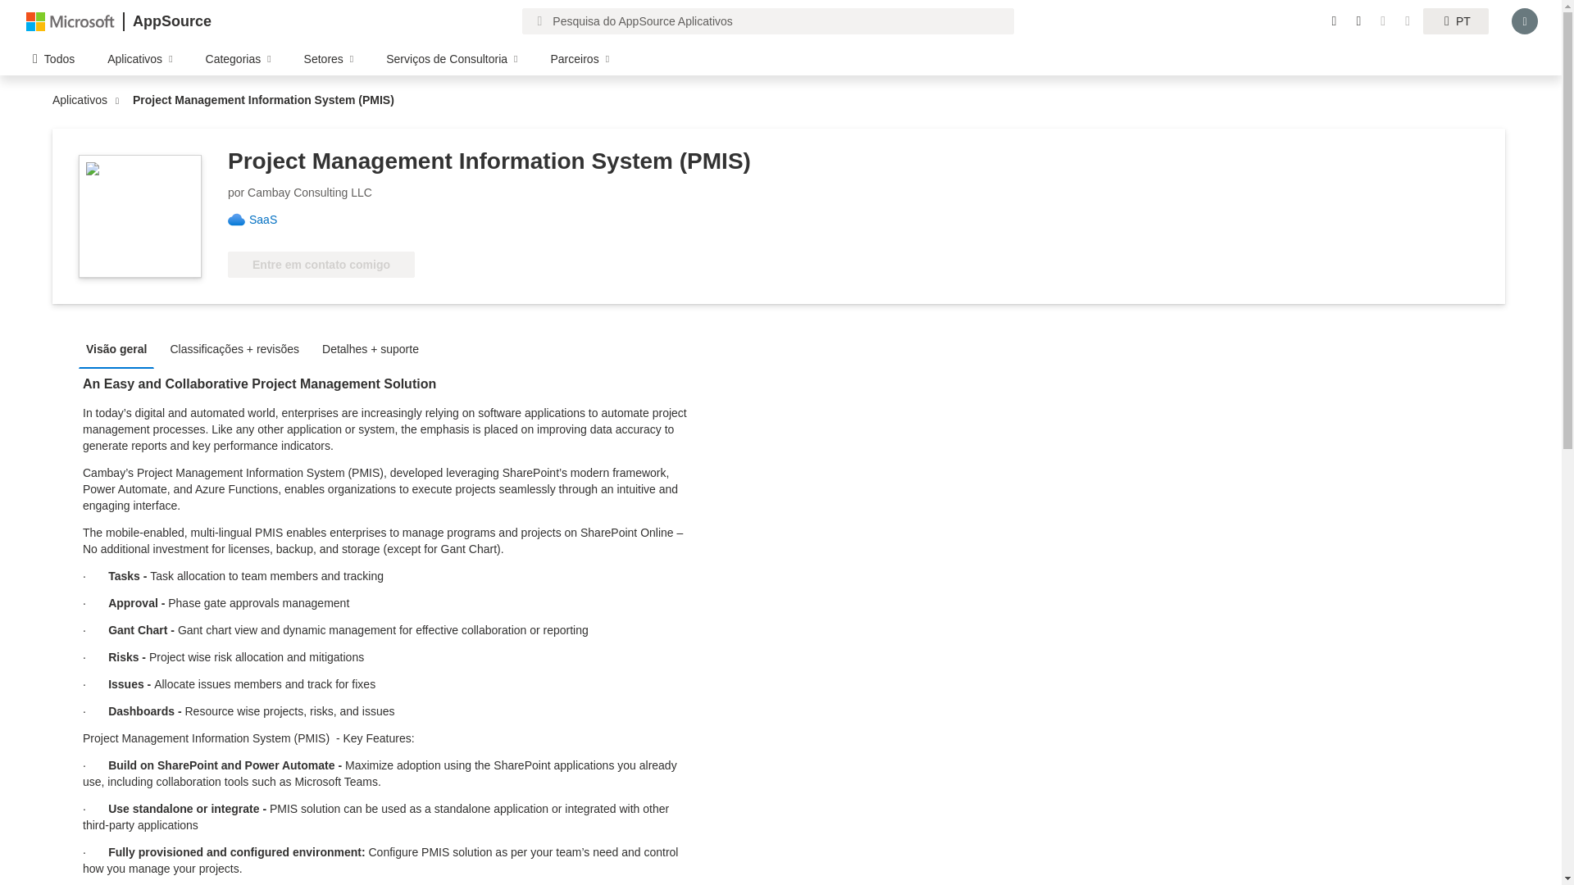 The image size is (1574, 885). I want to click on SaaS, so click(269, 220).